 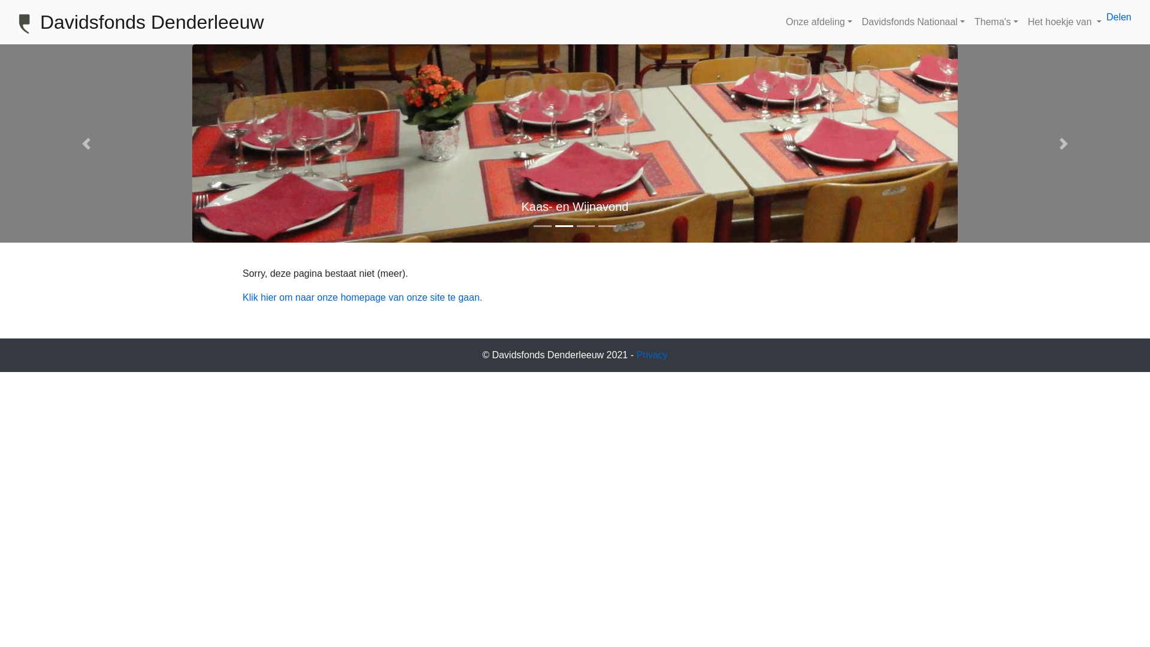 What do you see at coordinates (913, 22) in the screenshot?
I see `Davidsfonds Nationaal` at bounding box center [913, 22].